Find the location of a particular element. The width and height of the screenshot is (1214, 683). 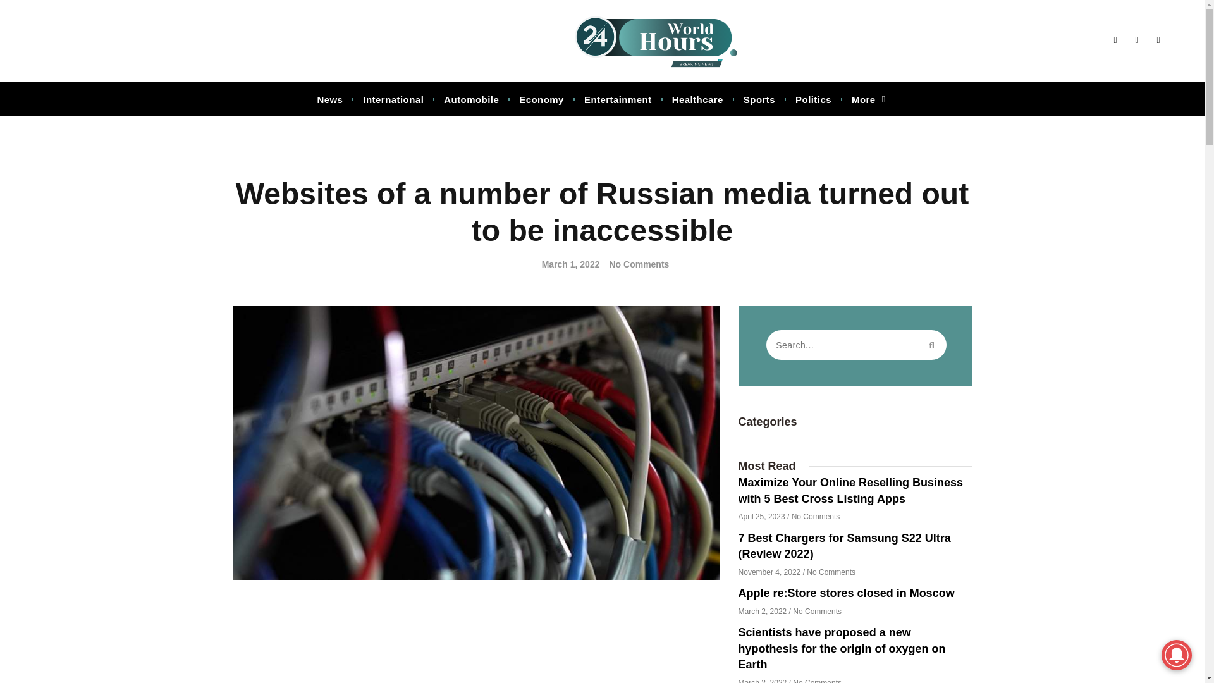

International is located at coordinates (393, 100).